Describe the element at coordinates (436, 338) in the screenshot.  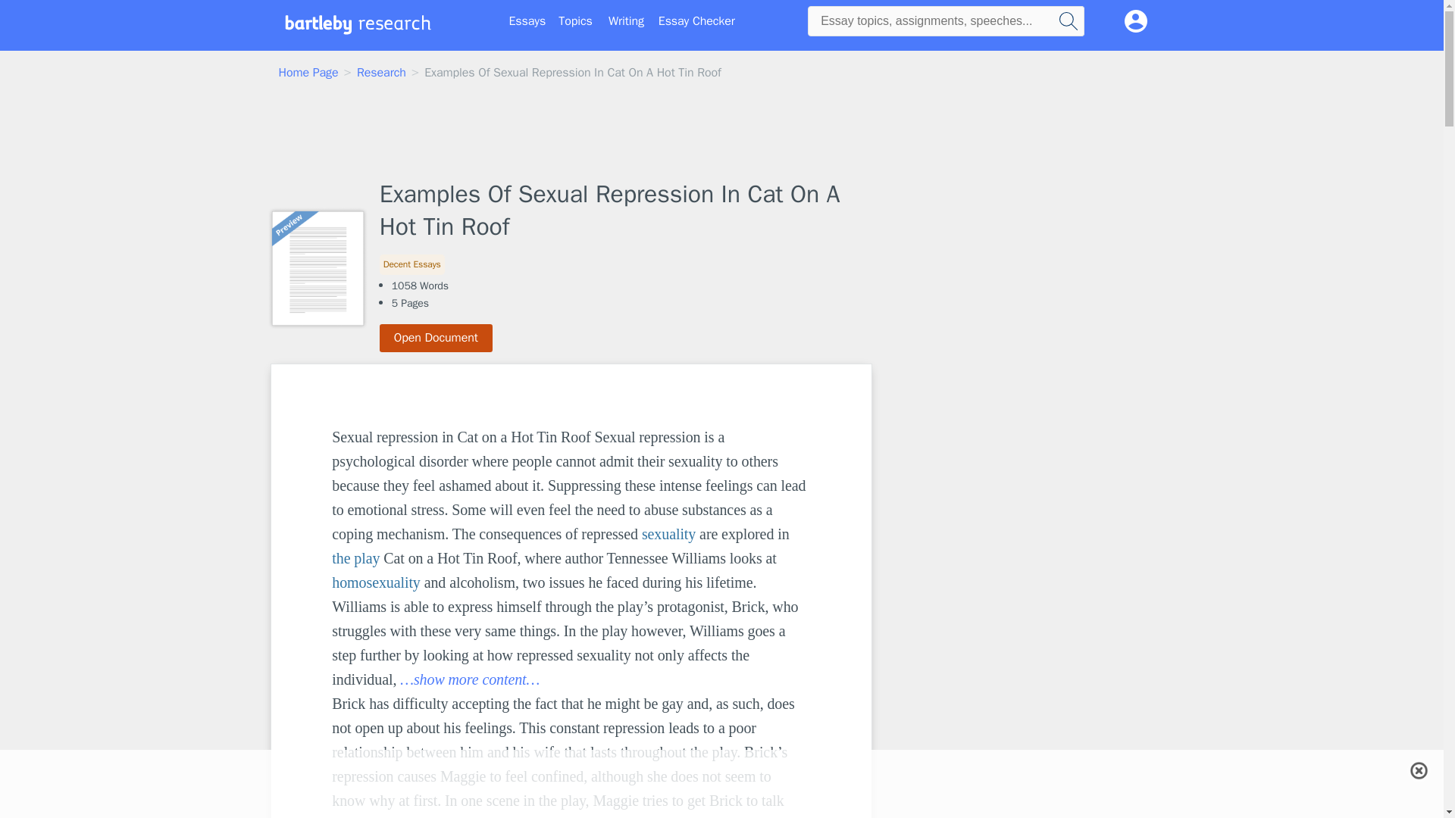
I see `Open Document` at that location.